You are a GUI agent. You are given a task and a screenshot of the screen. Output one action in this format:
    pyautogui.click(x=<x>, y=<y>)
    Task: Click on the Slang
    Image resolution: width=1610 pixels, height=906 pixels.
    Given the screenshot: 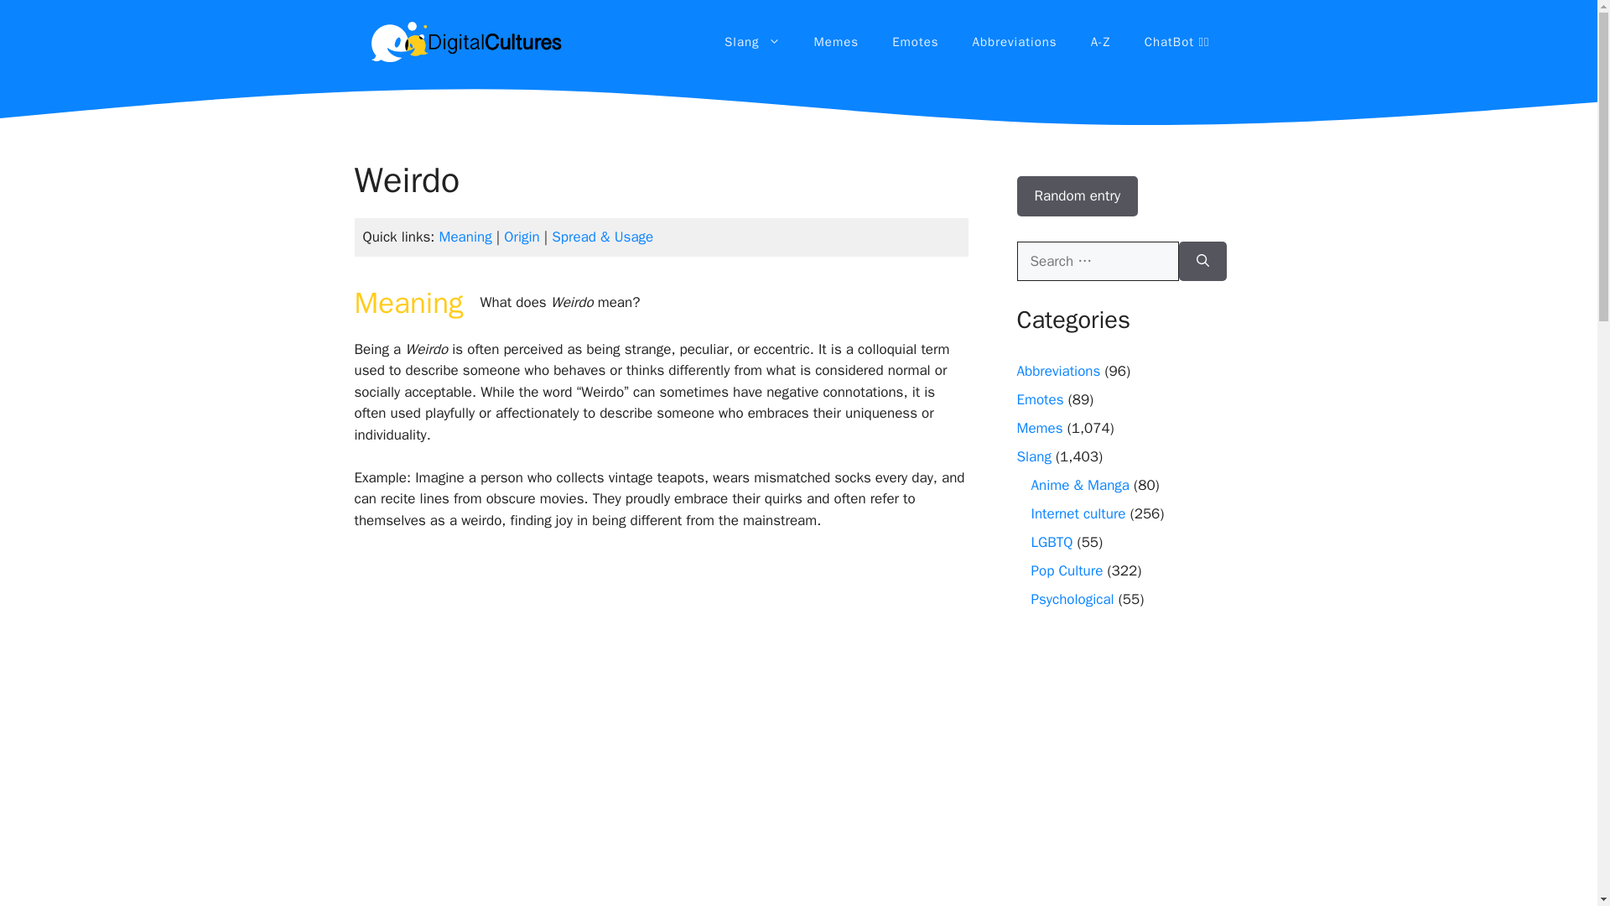 What is the action you would take?
    pyautogui.click(x=1033, y=456)
    